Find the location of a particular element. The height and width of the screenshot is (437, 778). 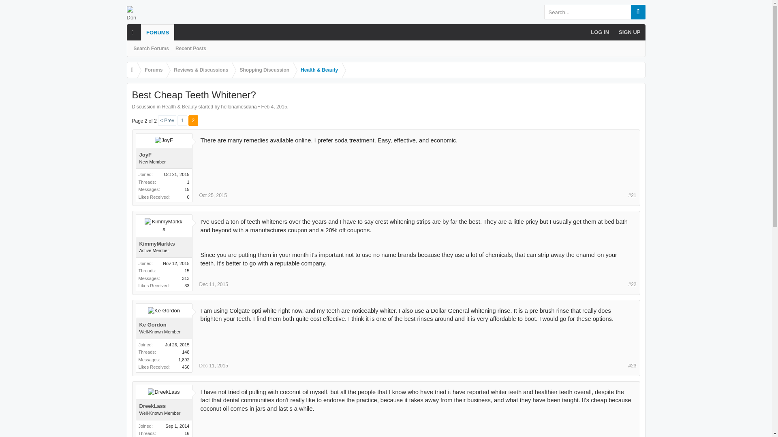

Search Forums is located at coordinates (151, 49).